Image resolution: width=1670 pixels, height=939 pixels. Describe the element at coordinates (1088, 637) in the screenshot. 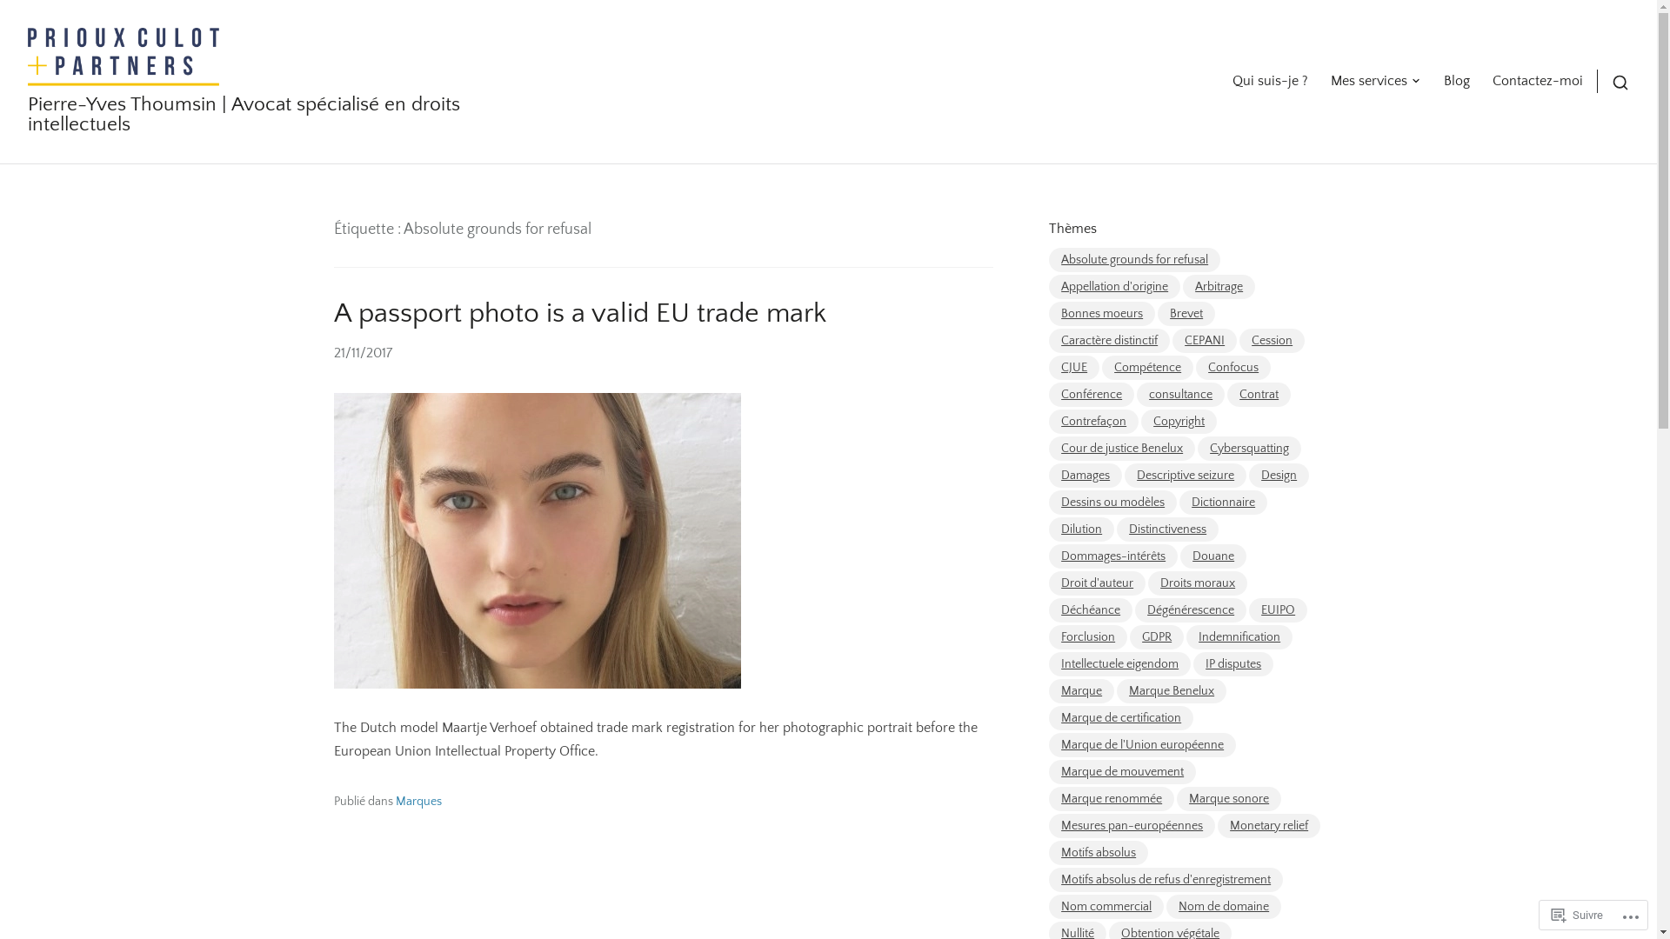

I see `Forclusion` at that location.